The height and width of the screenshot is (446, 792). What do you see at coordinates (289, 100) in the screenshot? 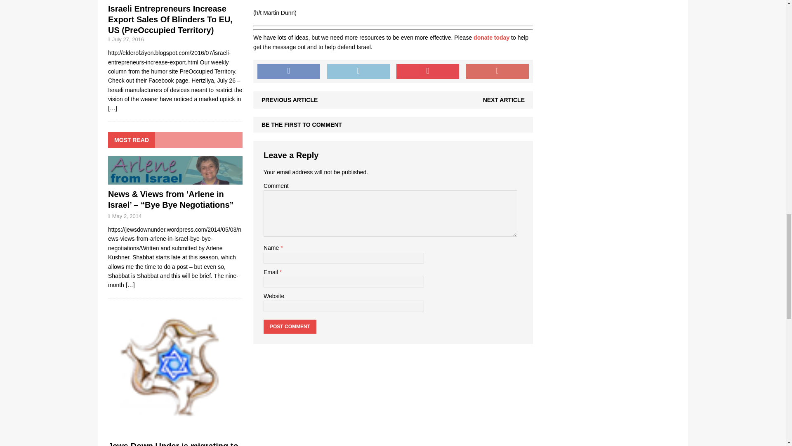
I see `PREVIOUS ARTICLE` at bounding box center [289, 100].